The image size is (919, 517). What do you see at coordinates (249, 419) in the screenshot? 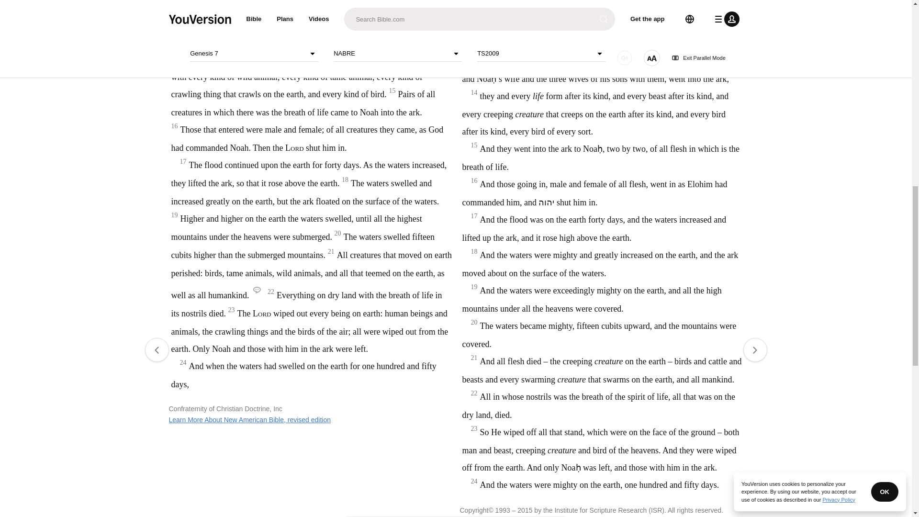
I see `Learn More About New American Bible, revised edition` at bounding box center [249, 419].